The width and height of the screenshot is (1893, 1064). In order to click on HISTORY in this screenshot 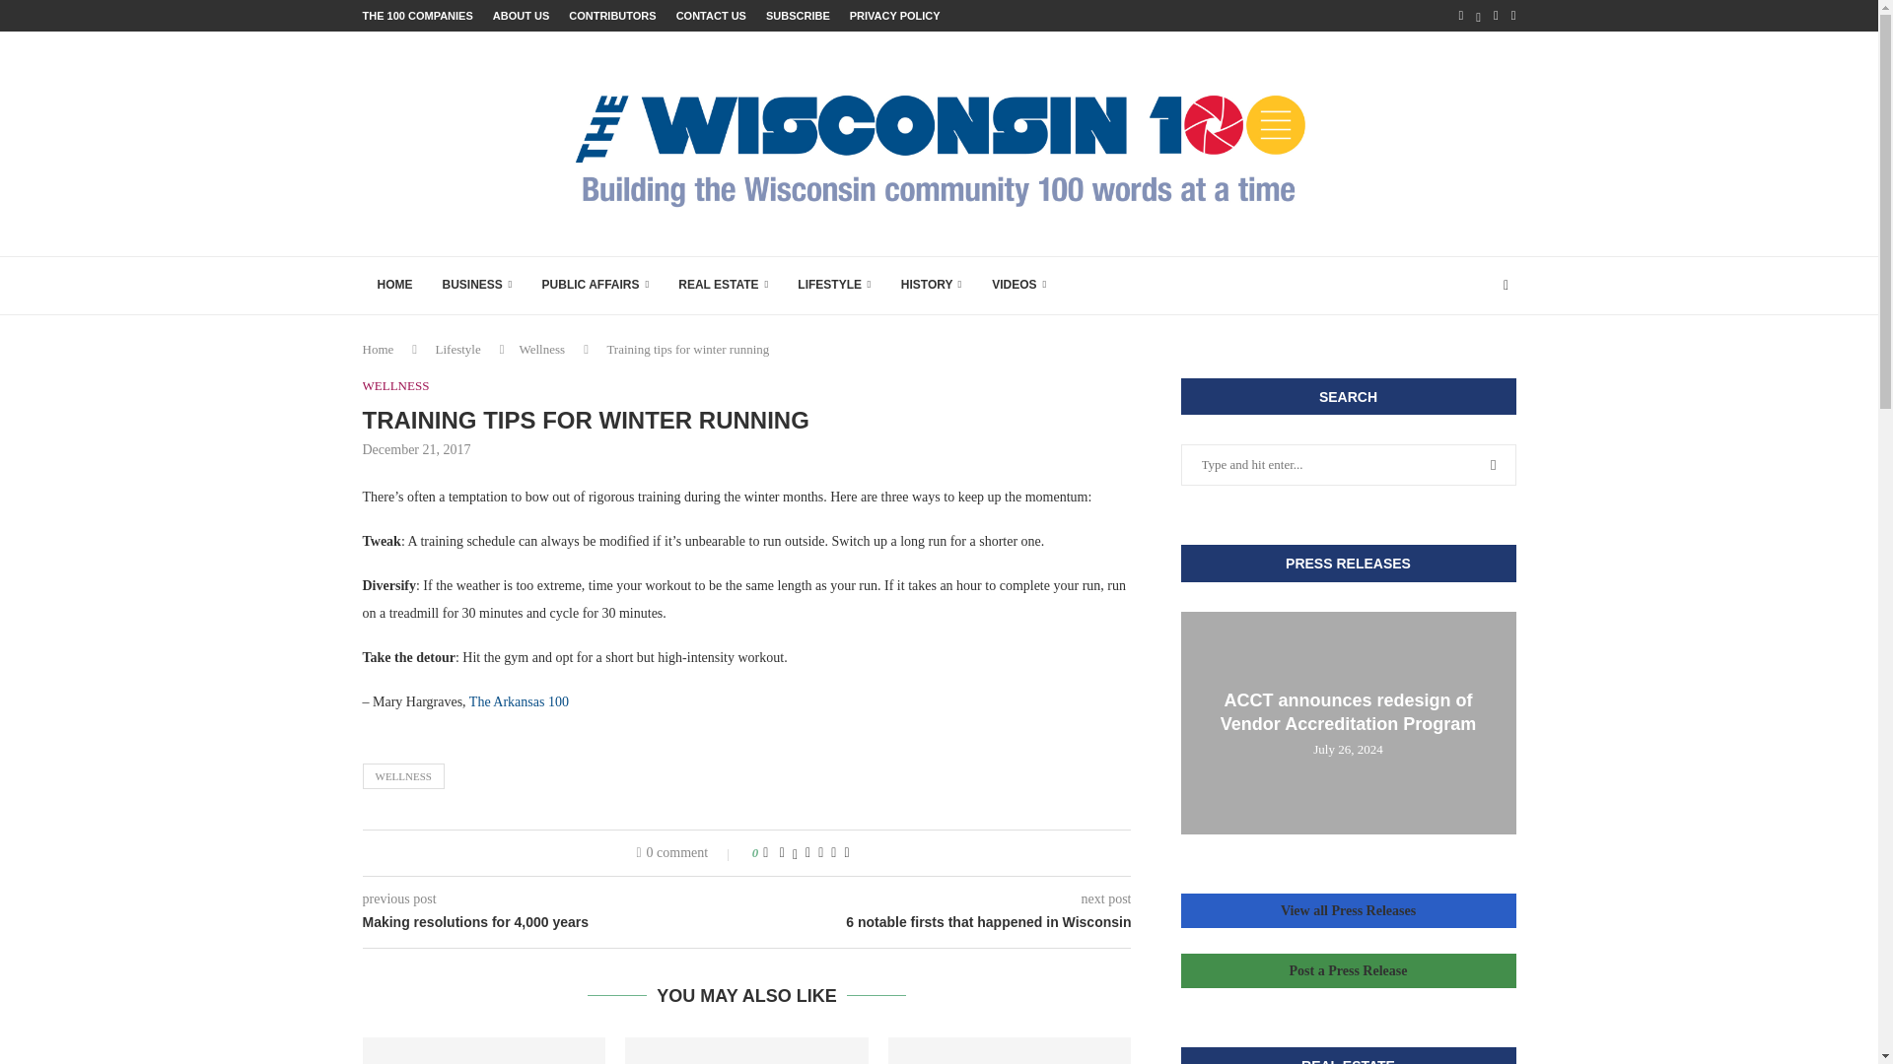, I will do `click(931, 286)`.